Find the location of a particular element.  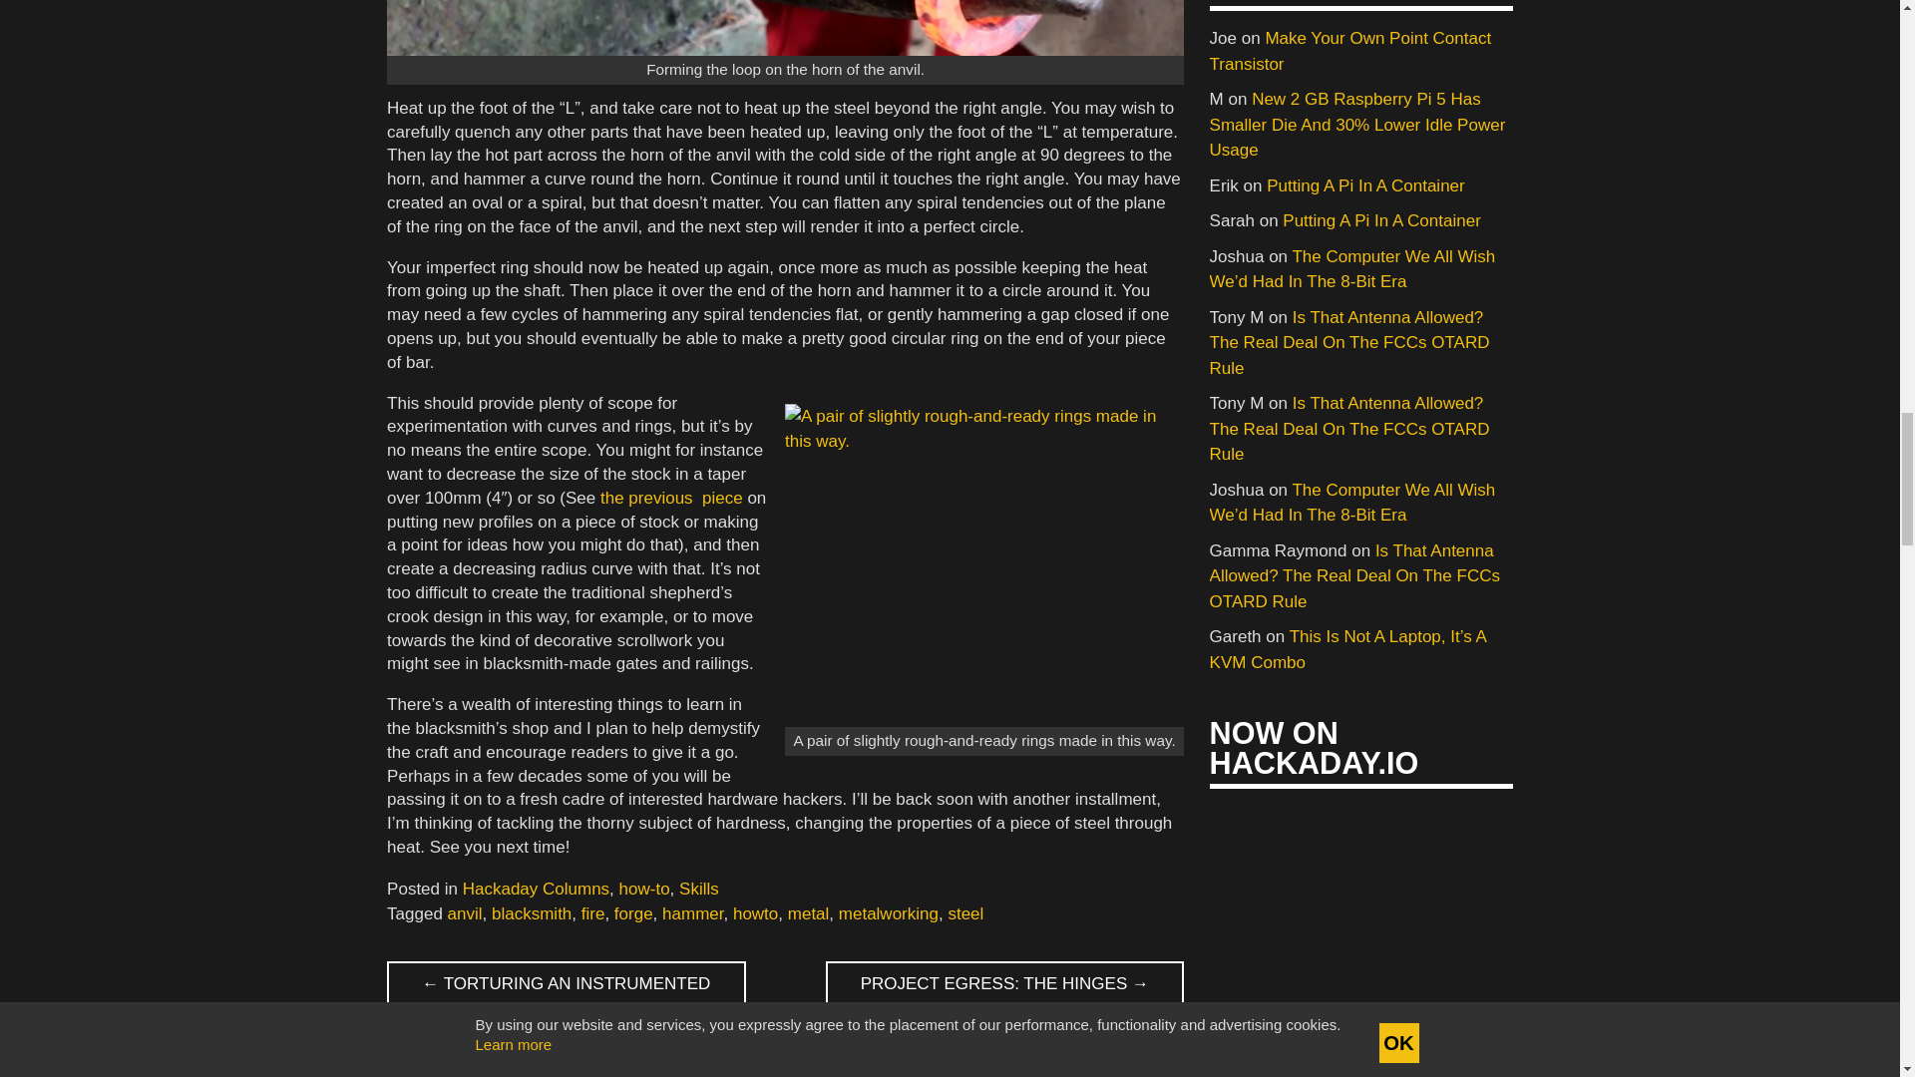

the previous  piece is located at coordinates (671, 498).